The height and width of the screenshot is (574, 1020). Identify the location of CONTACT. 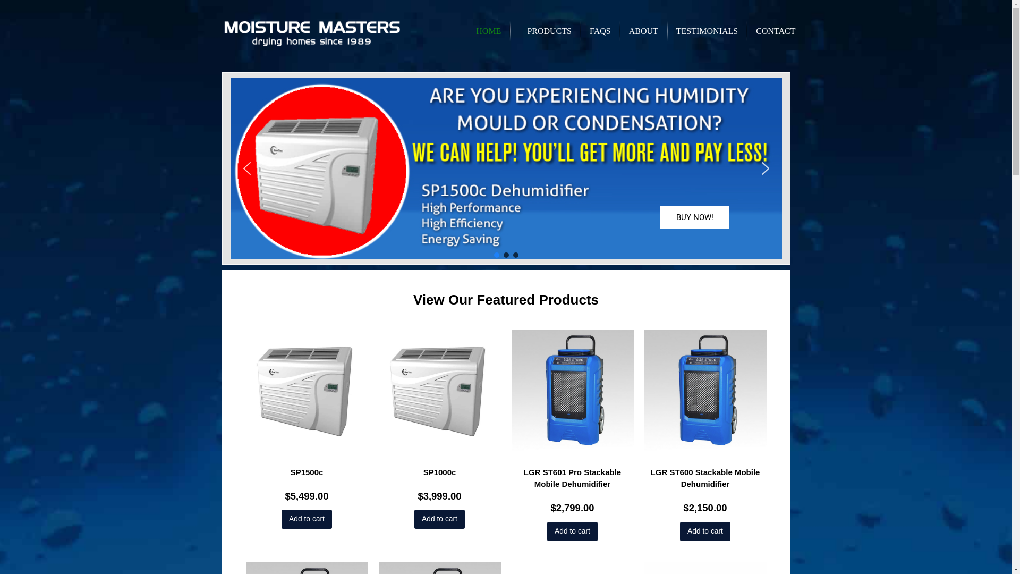
(776, 31).